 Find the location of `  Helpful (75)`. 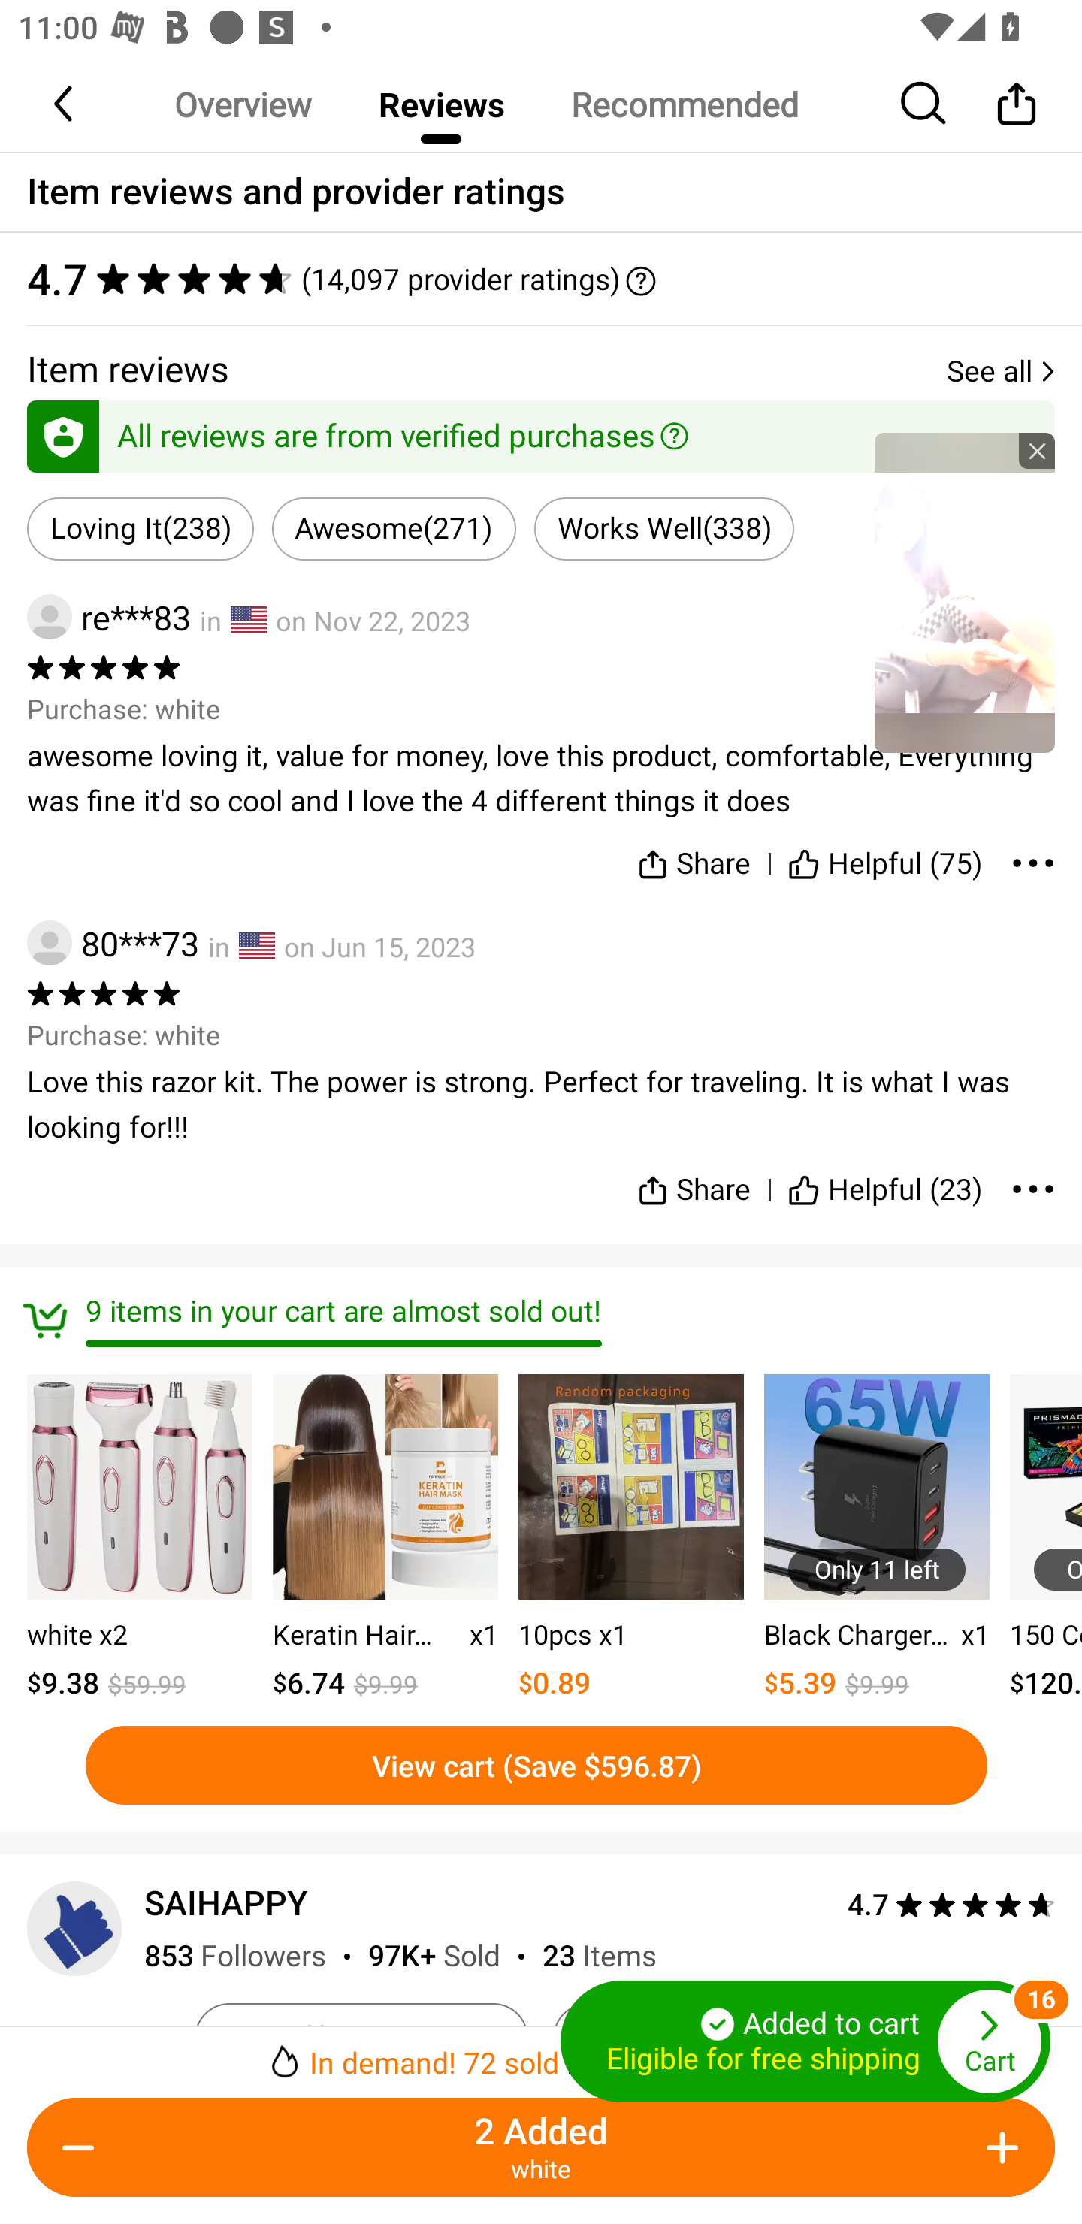

  Helpful (75) is located at coordinates (885, 858).